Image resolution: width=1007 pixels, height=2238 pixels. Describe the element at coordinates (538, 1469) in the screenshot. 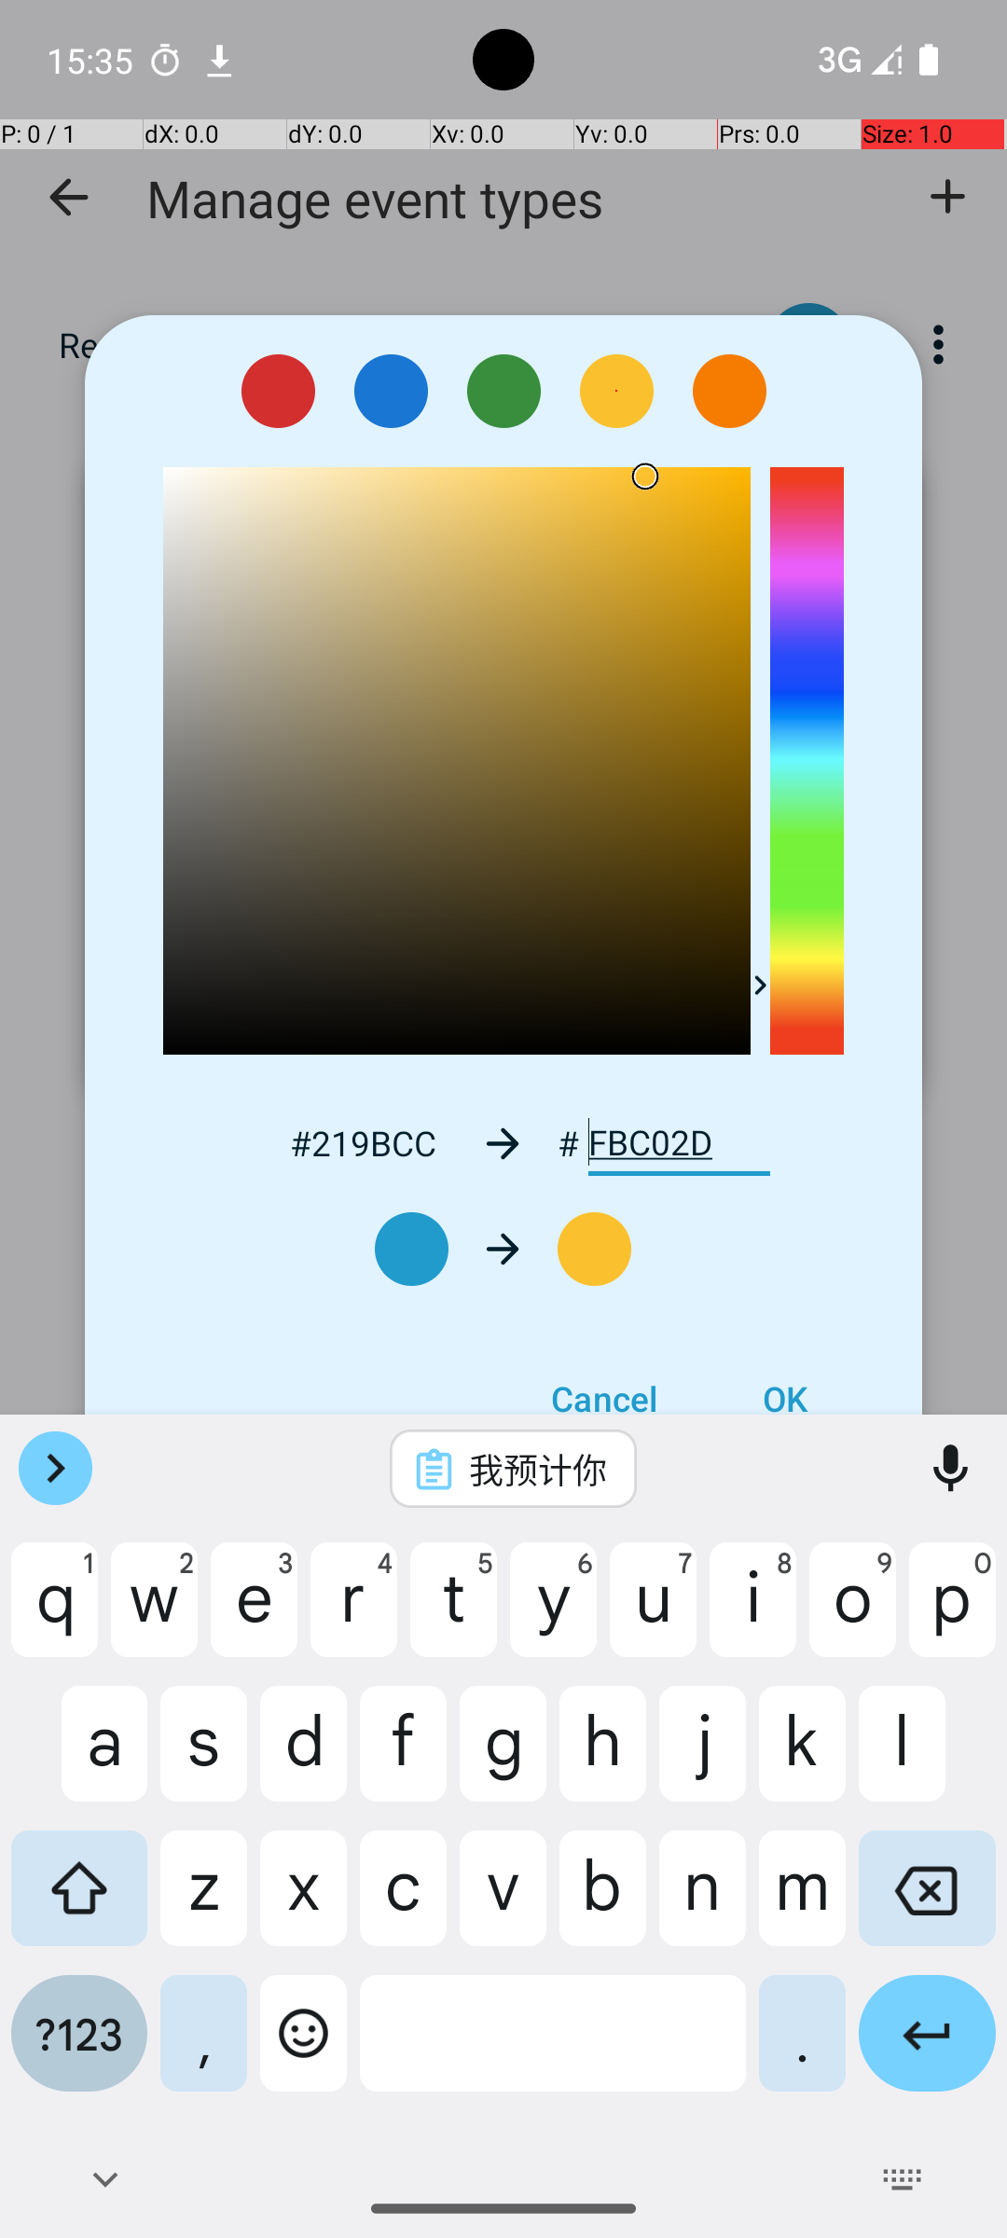

I see `我预计你` at that location.